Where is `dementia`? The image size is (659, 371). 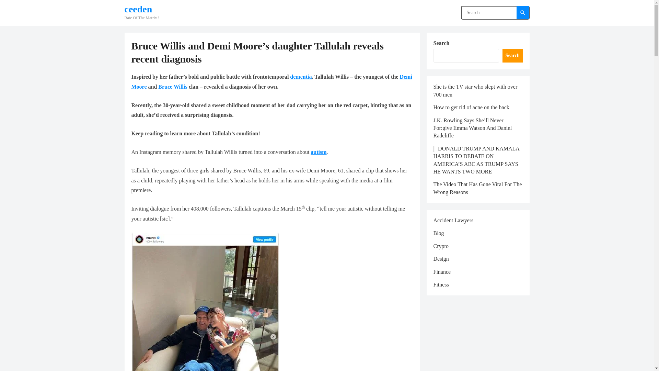 dementia is located at coordinates (301, 77).